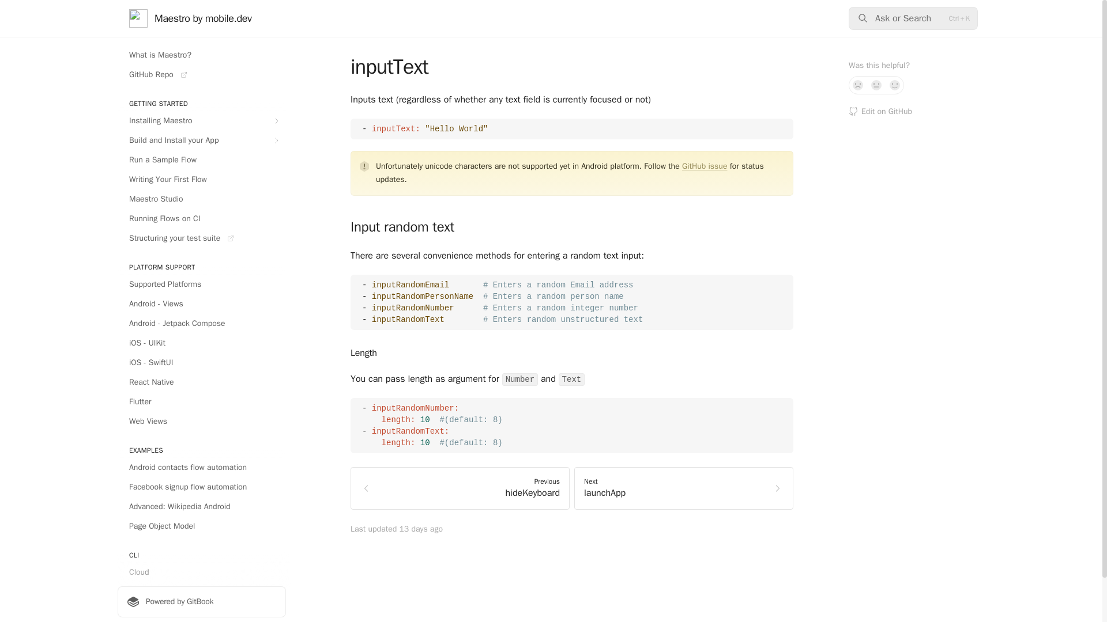 The width and height of the screenshot is (1107, 622). Describe the element at coordinates (201, 572) in the screenshot. I see `Cloud` at that location.